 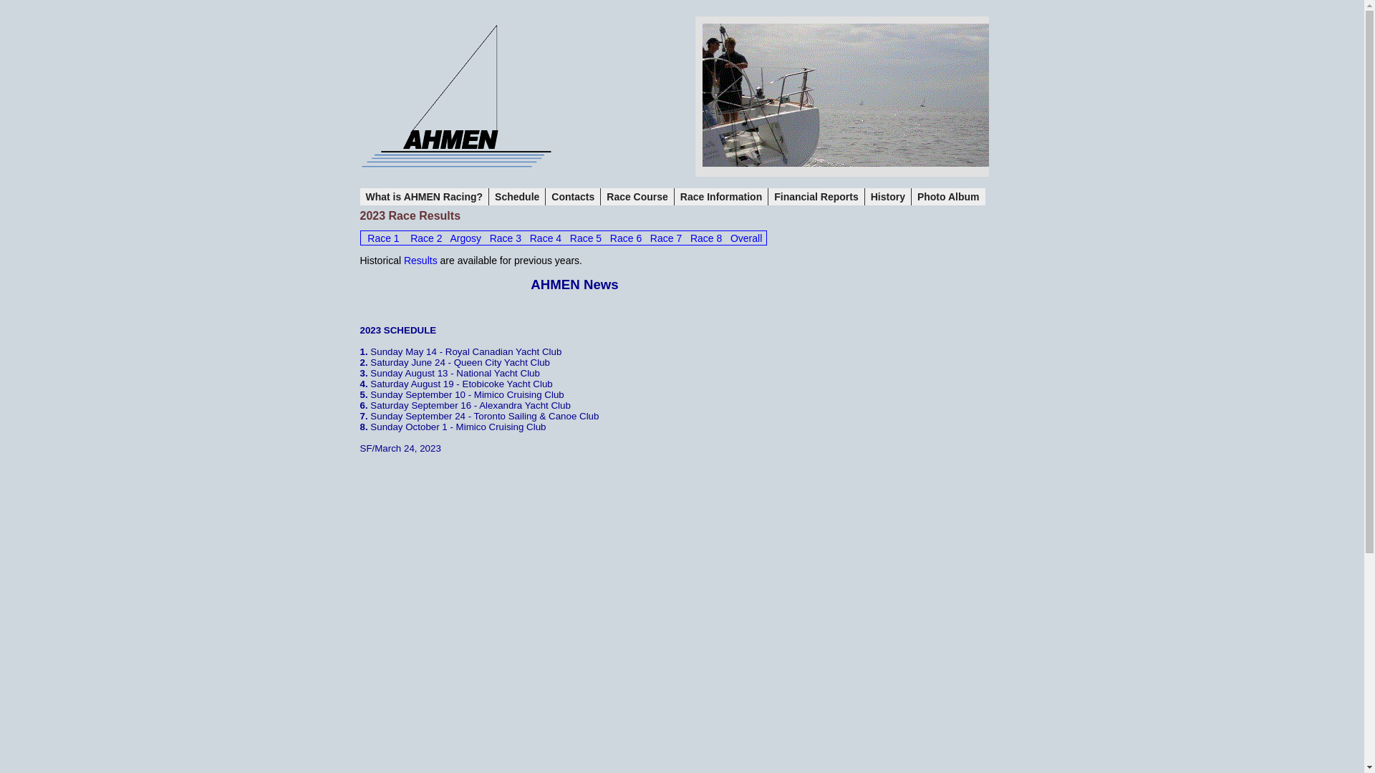 I want to click on Photo Album, so click(x=948, y=197).